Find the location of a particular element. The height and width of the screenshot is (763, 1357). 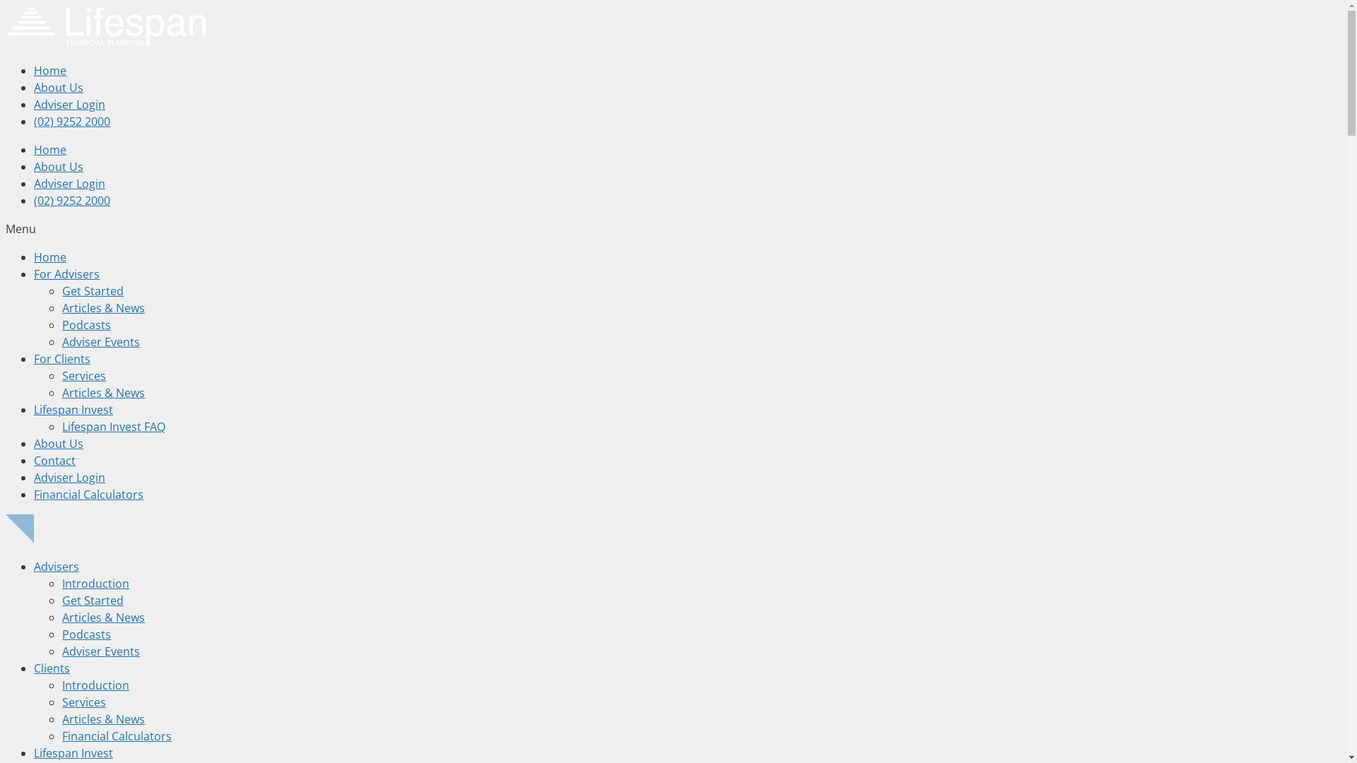

Services is located at coordinates (84, 702).